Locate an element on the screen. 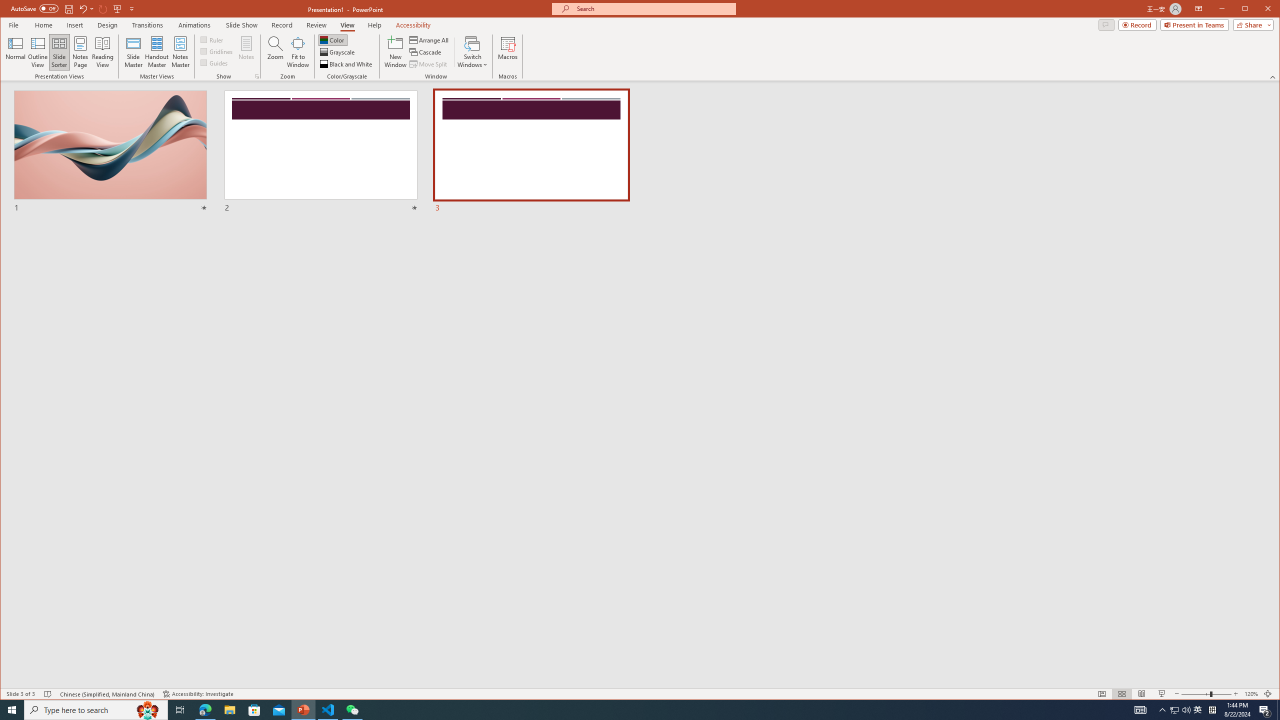 The image size is (1280, 720). New Window is located at coordinates (396, 52).